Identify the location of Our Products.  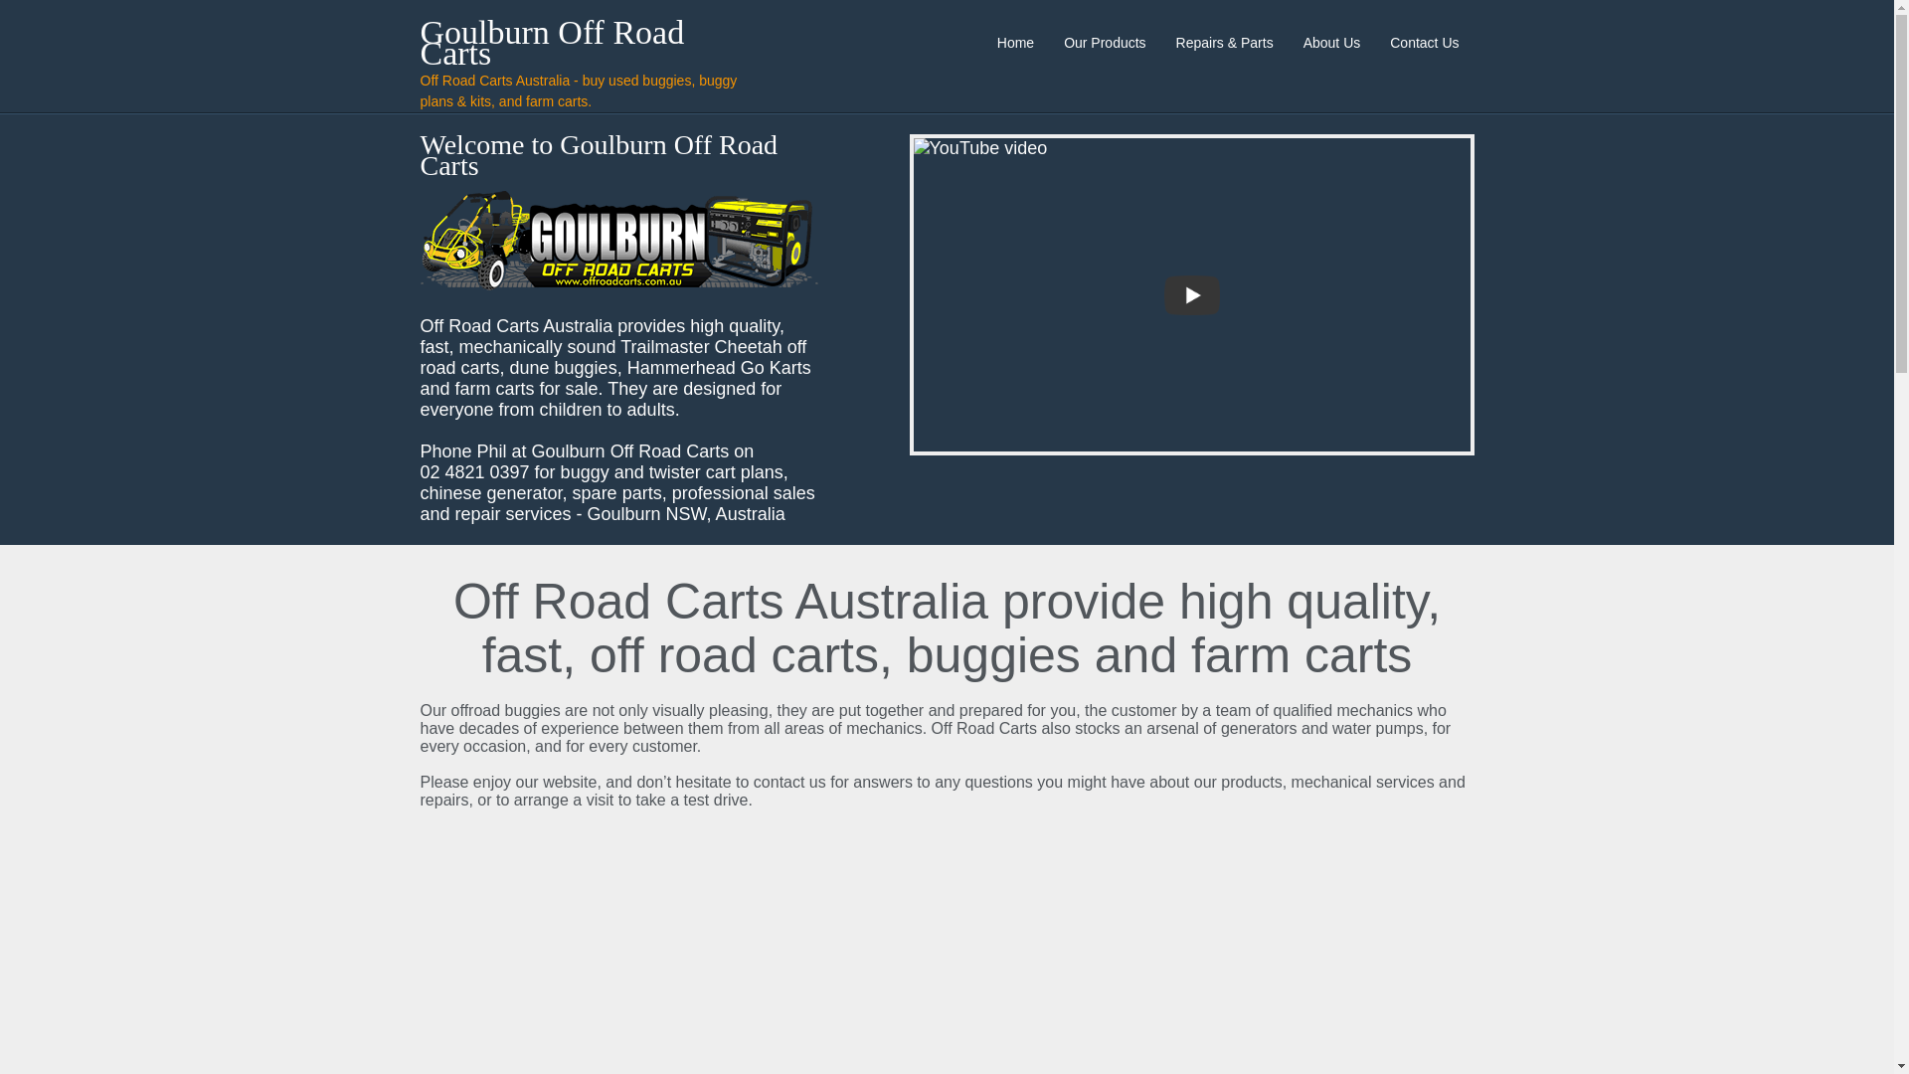
(1104, 42).